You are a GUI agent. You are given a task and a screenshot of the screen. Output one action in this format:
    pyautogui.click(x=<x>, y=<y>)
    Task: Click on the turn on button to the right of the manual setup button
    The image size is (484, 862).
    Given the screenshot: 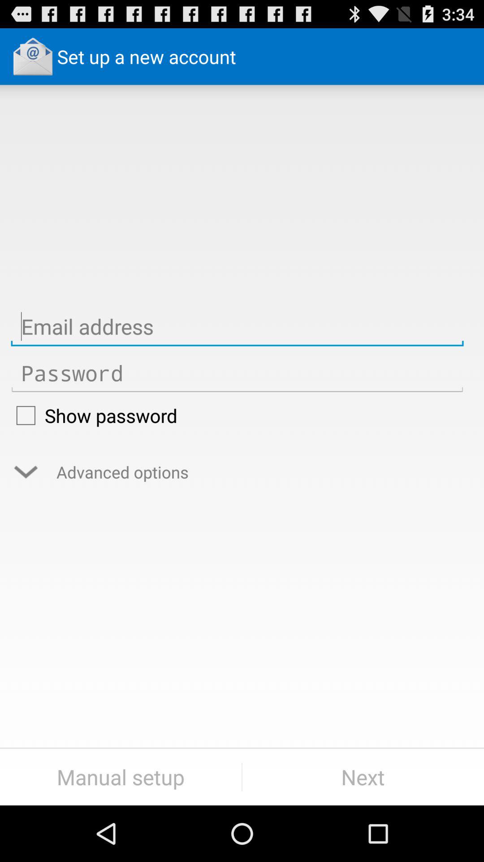 What is the action you would take?
    pyautogui.click(x=363, y=777)
    